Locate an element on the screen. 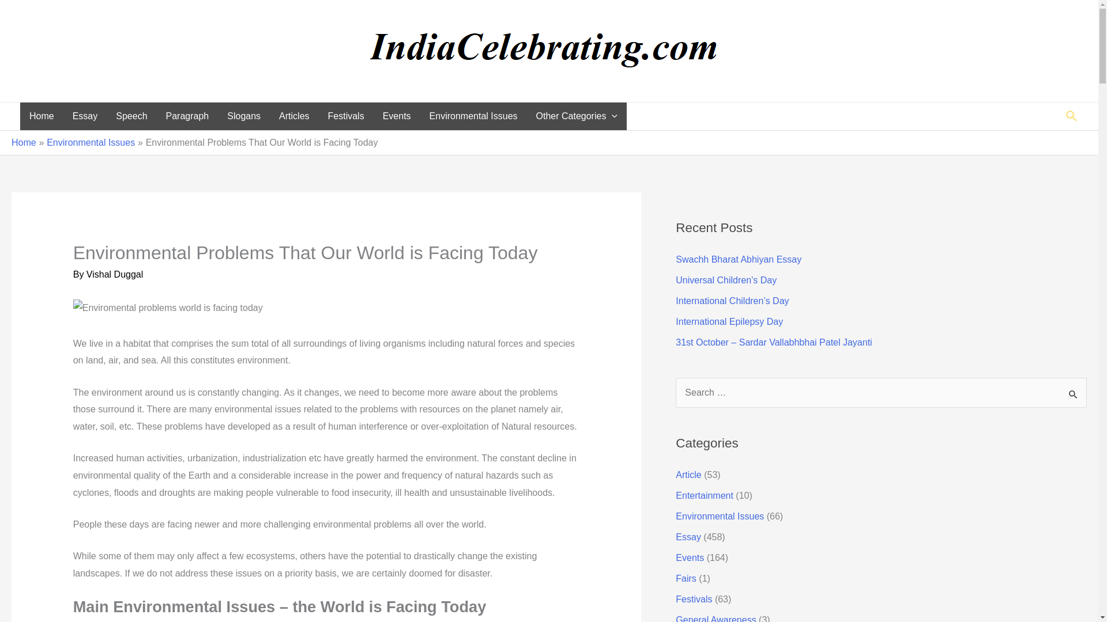 The image size is (1107, 622). Vishal Duggal is located at coordinates (114, 274).